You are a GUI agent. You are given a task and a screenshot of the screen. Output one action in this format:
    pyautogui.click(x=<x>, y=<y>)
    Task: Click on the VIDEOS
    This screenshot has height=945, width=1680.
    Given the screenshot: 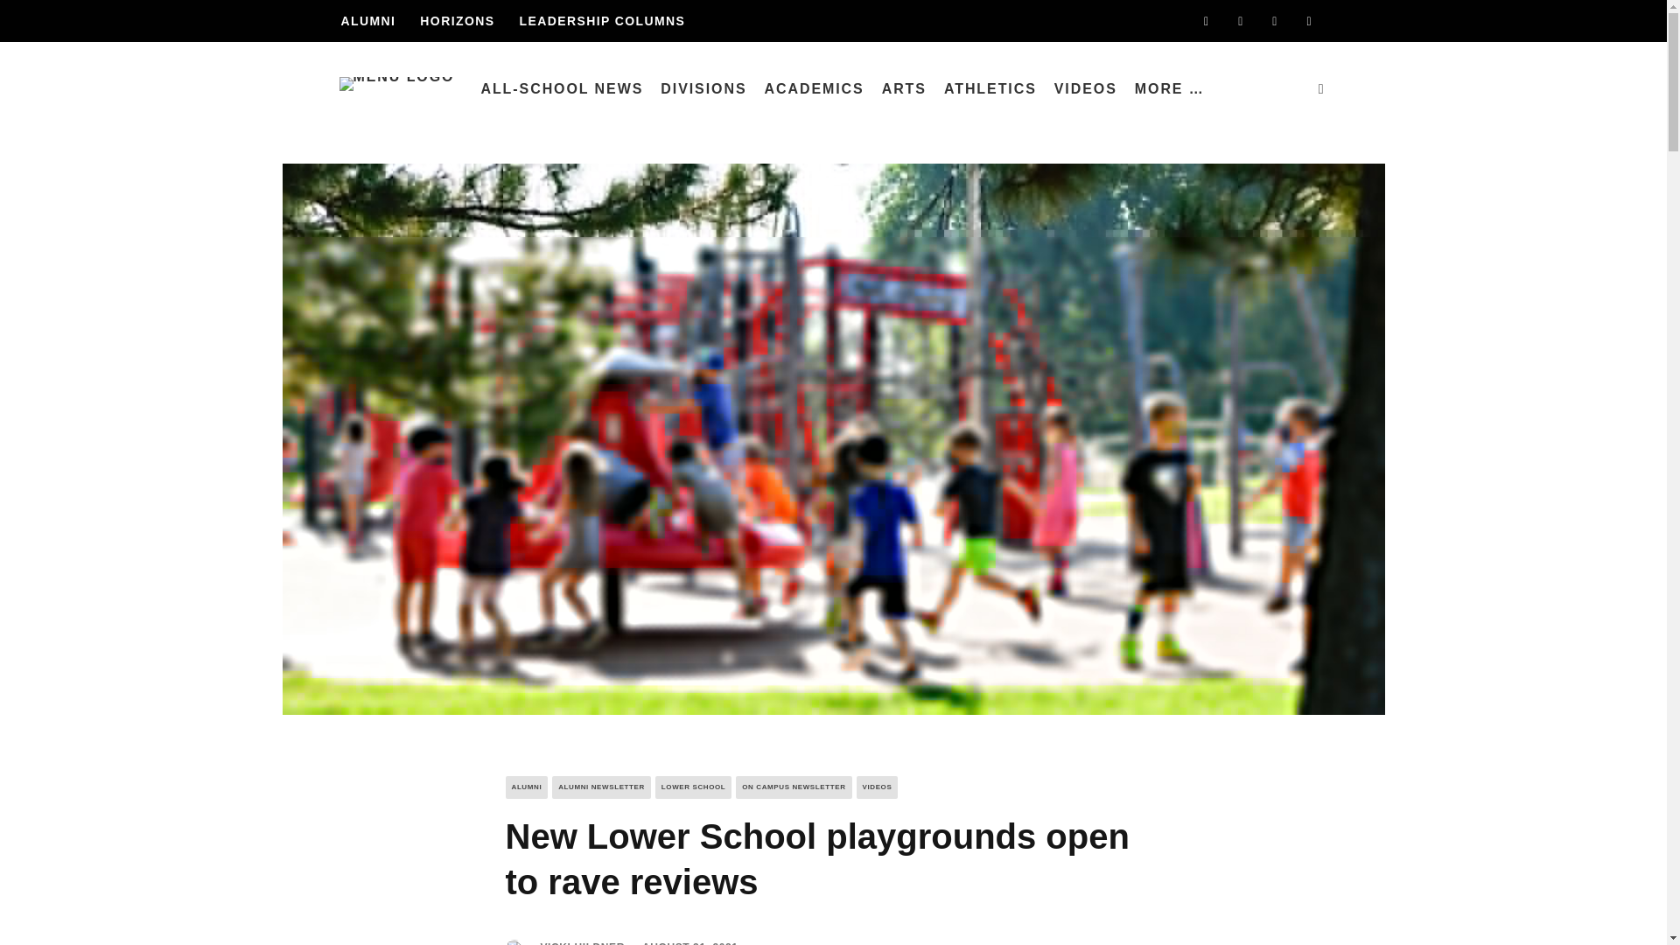 What is the action you would take?
    pyautogui.click(x=1085, y=89)
    